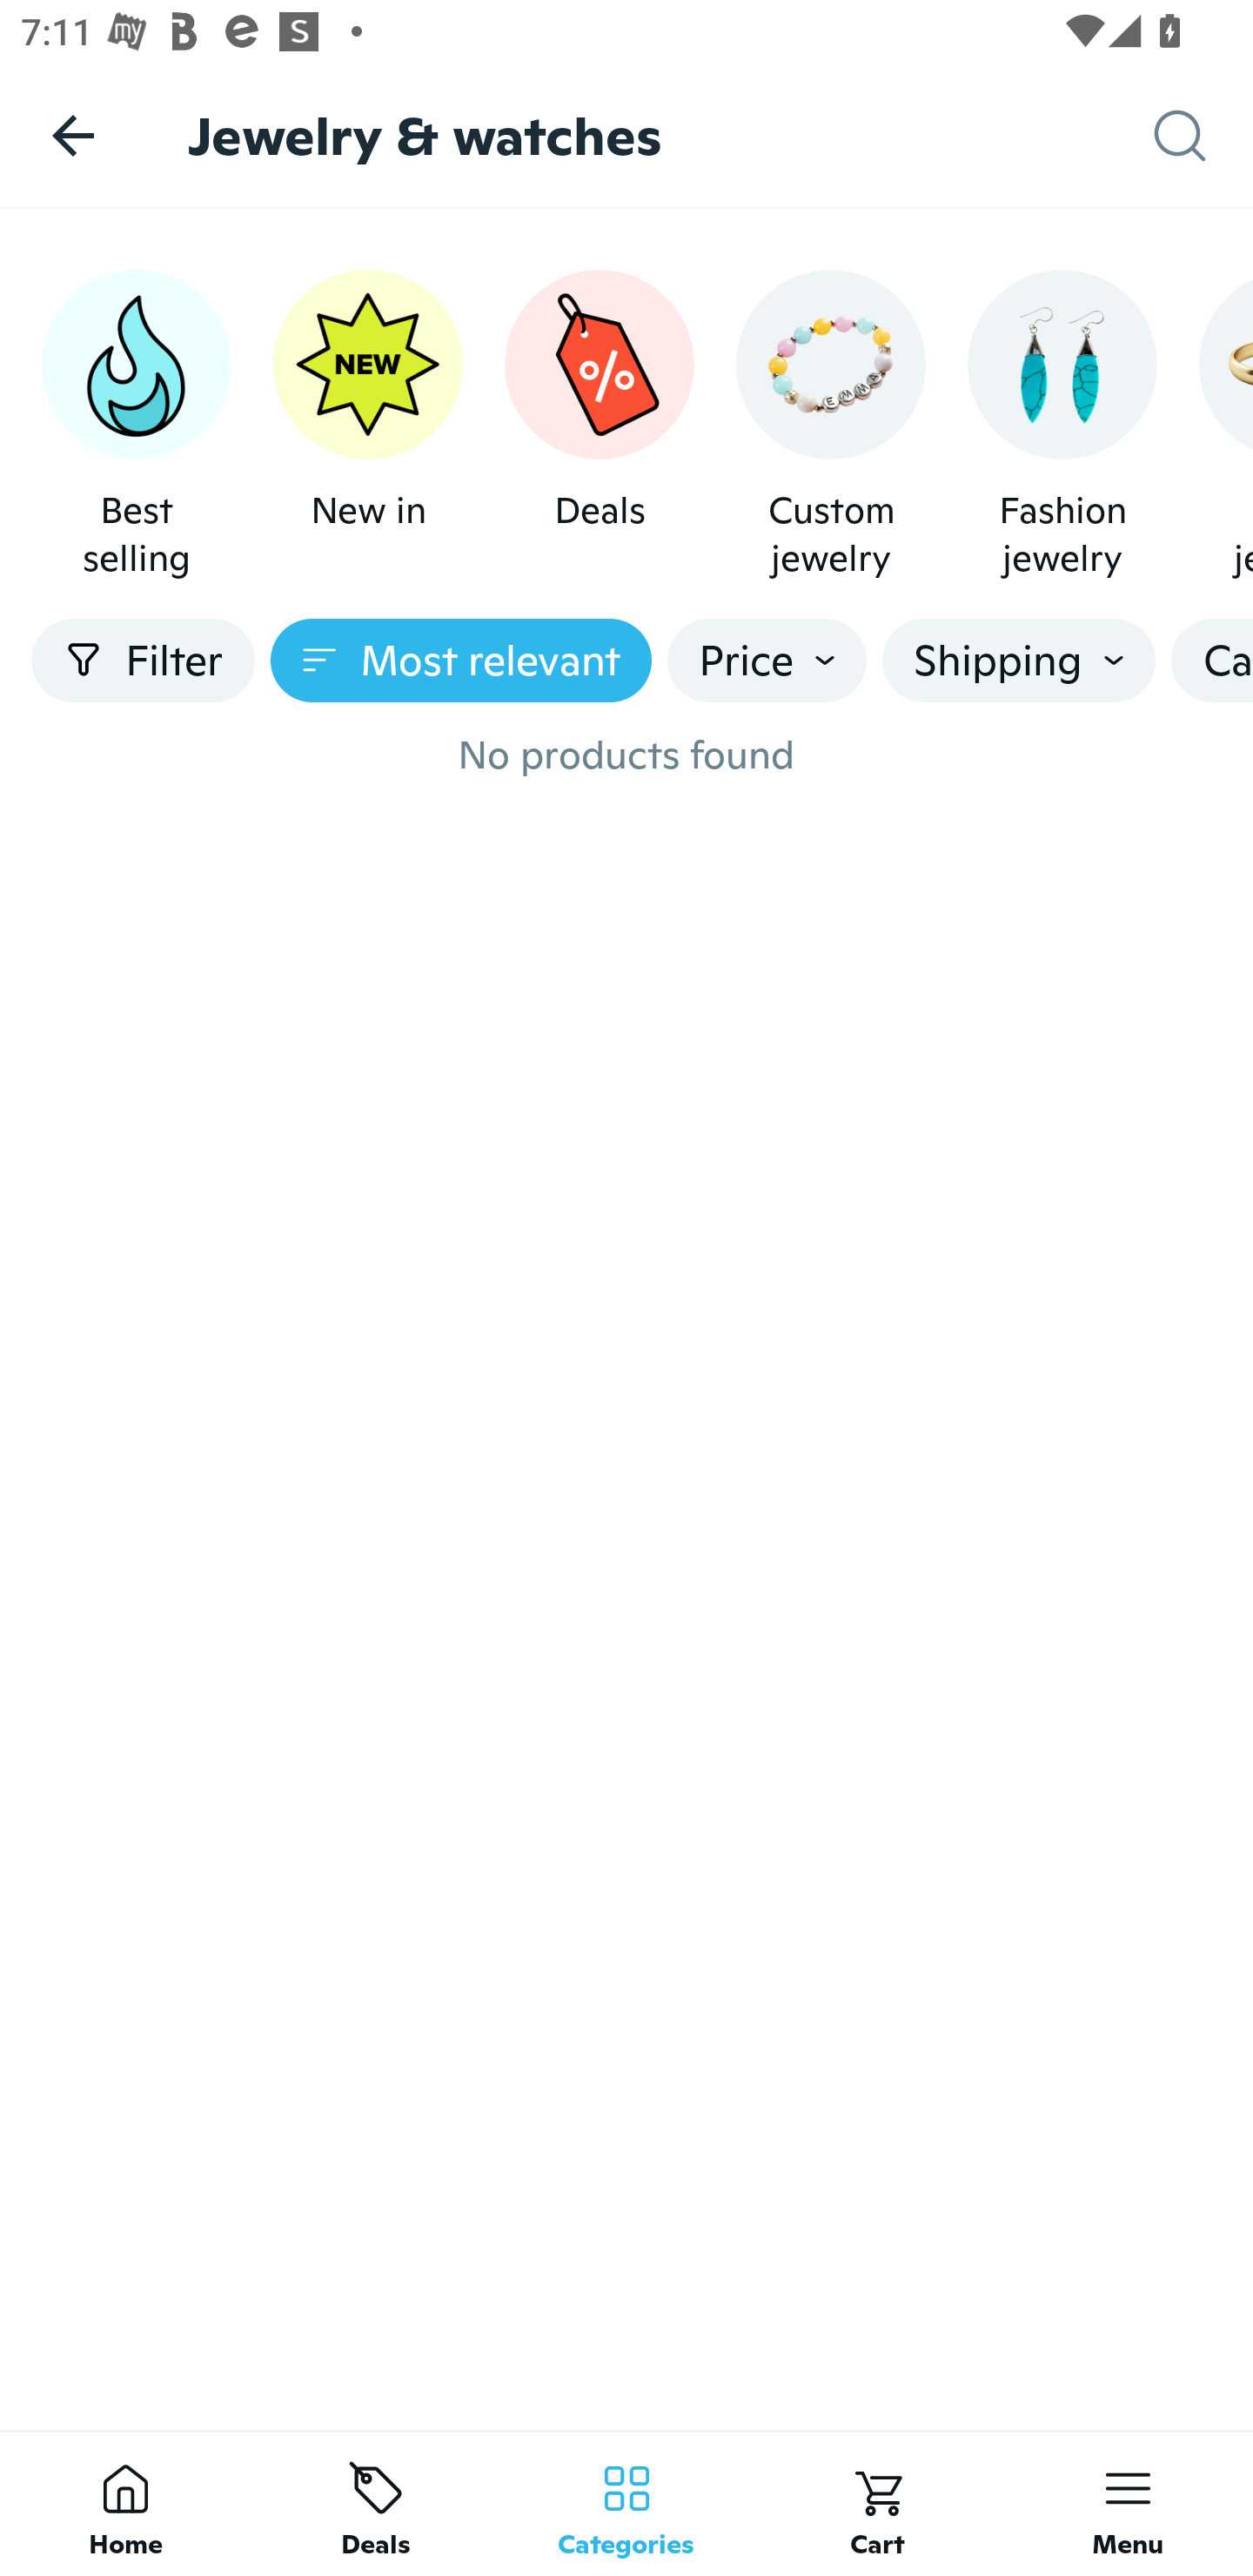  I want to click on Deals, so click(376, 2503).